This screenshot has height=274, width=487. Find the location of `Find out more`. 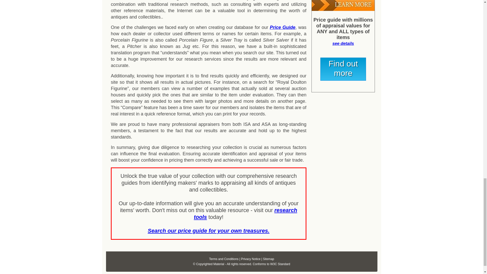

Find out more is located at coordinates (343, 69).